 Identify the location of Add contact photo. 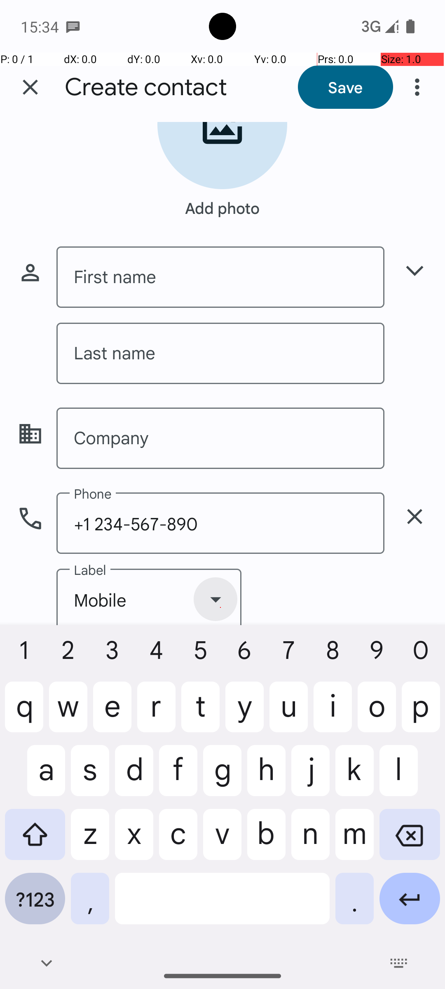
(222, 152).